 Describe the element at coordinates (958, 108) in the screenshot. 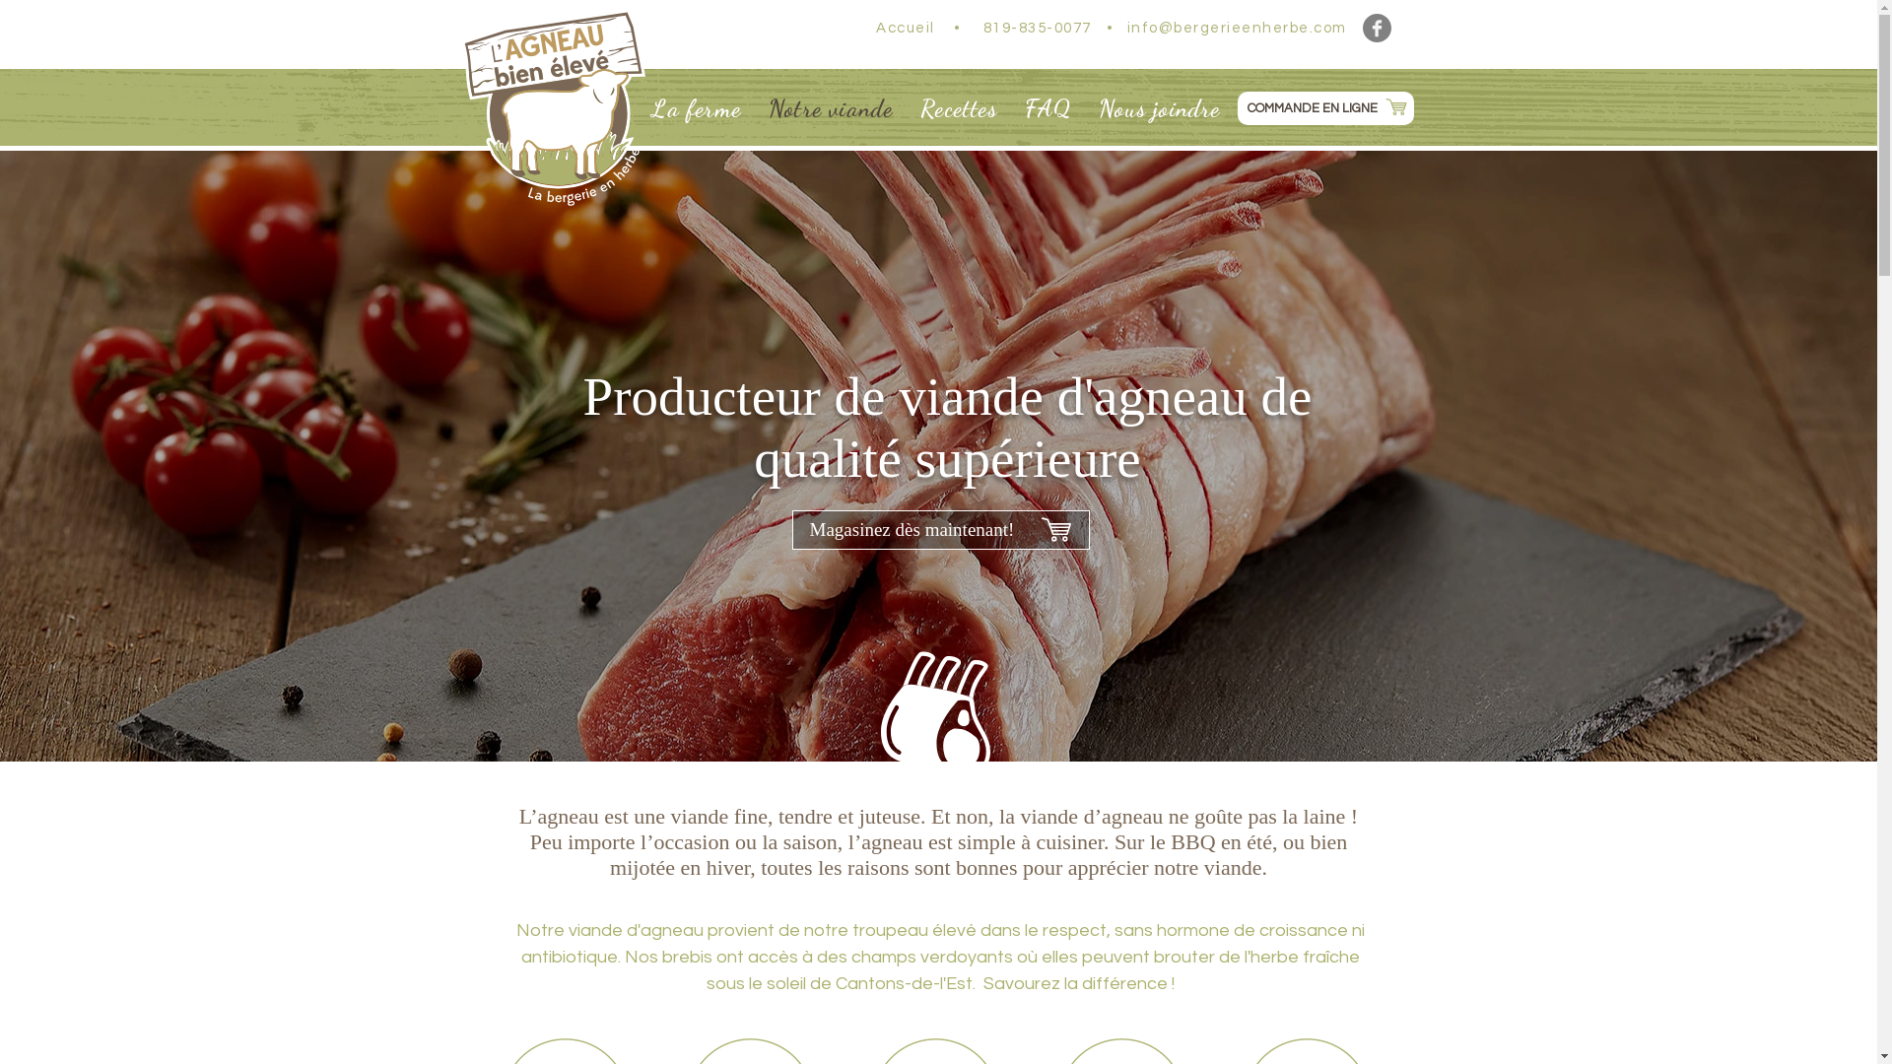

I see `Recettes` at that location.